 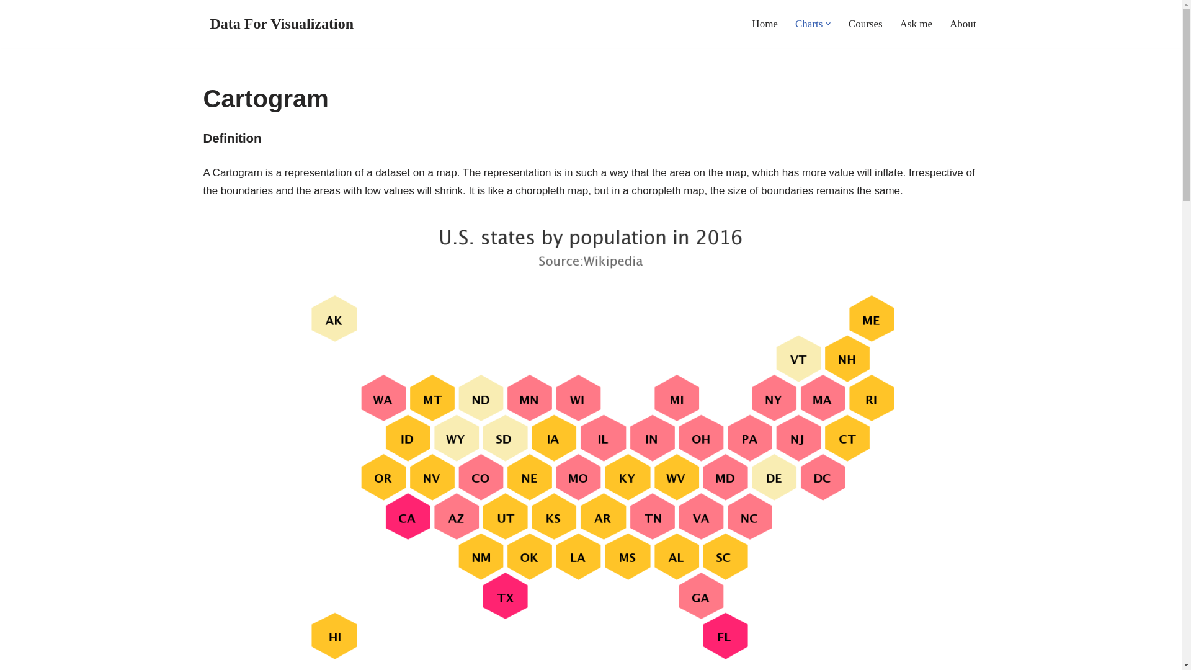 I want to click on Skip to content, so click(x=9, y=26).